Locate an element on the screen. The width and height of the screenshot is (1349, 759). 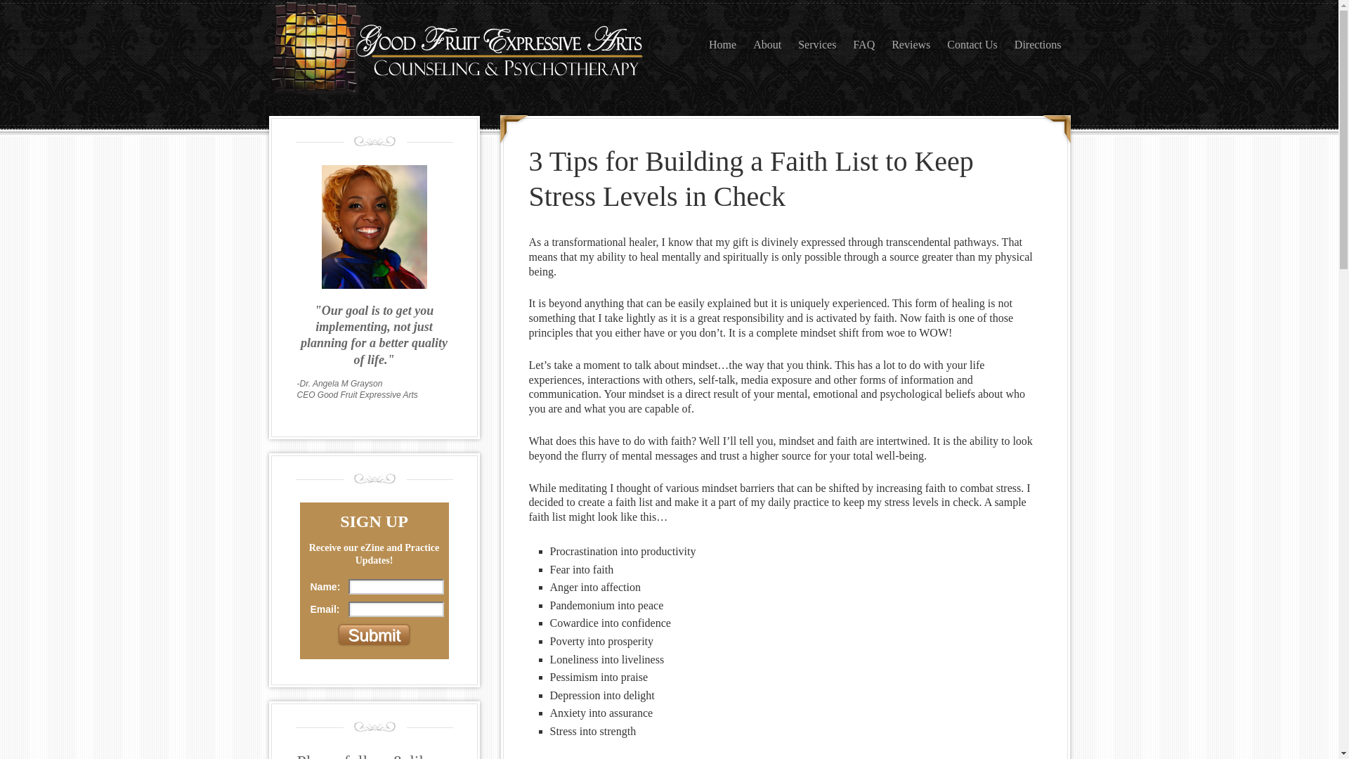
FAQ is located at coordinates (864, 45).